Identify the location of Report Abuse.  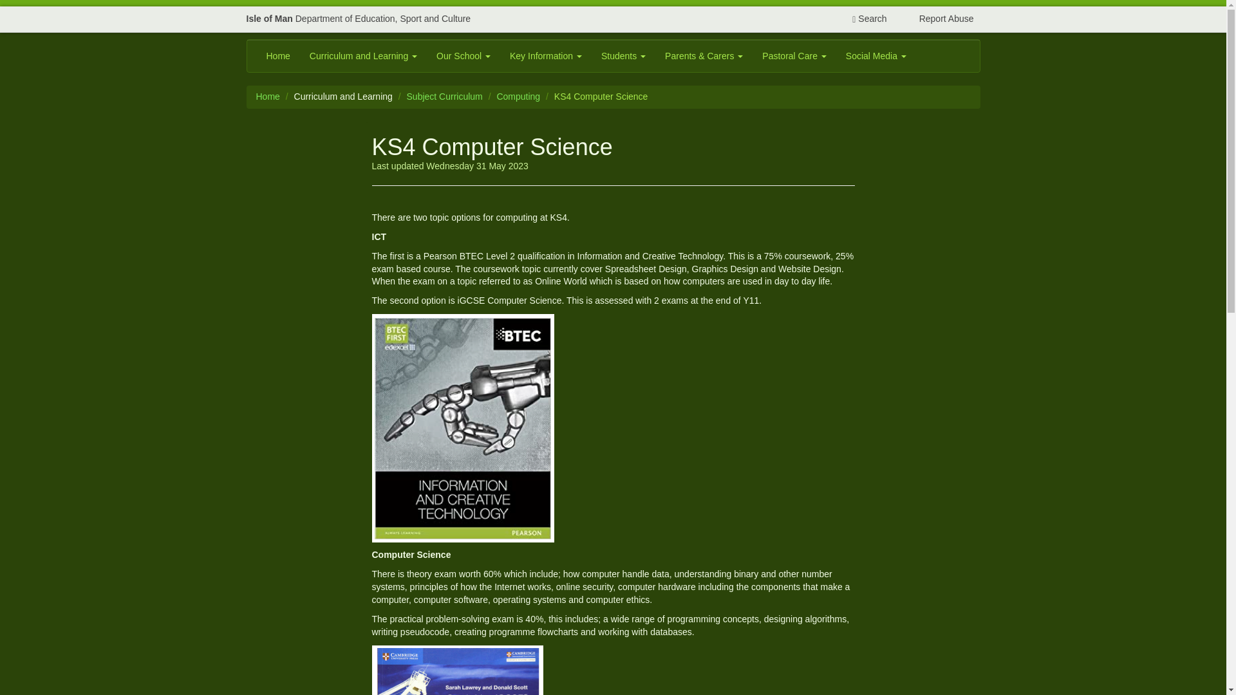
(940, 19).